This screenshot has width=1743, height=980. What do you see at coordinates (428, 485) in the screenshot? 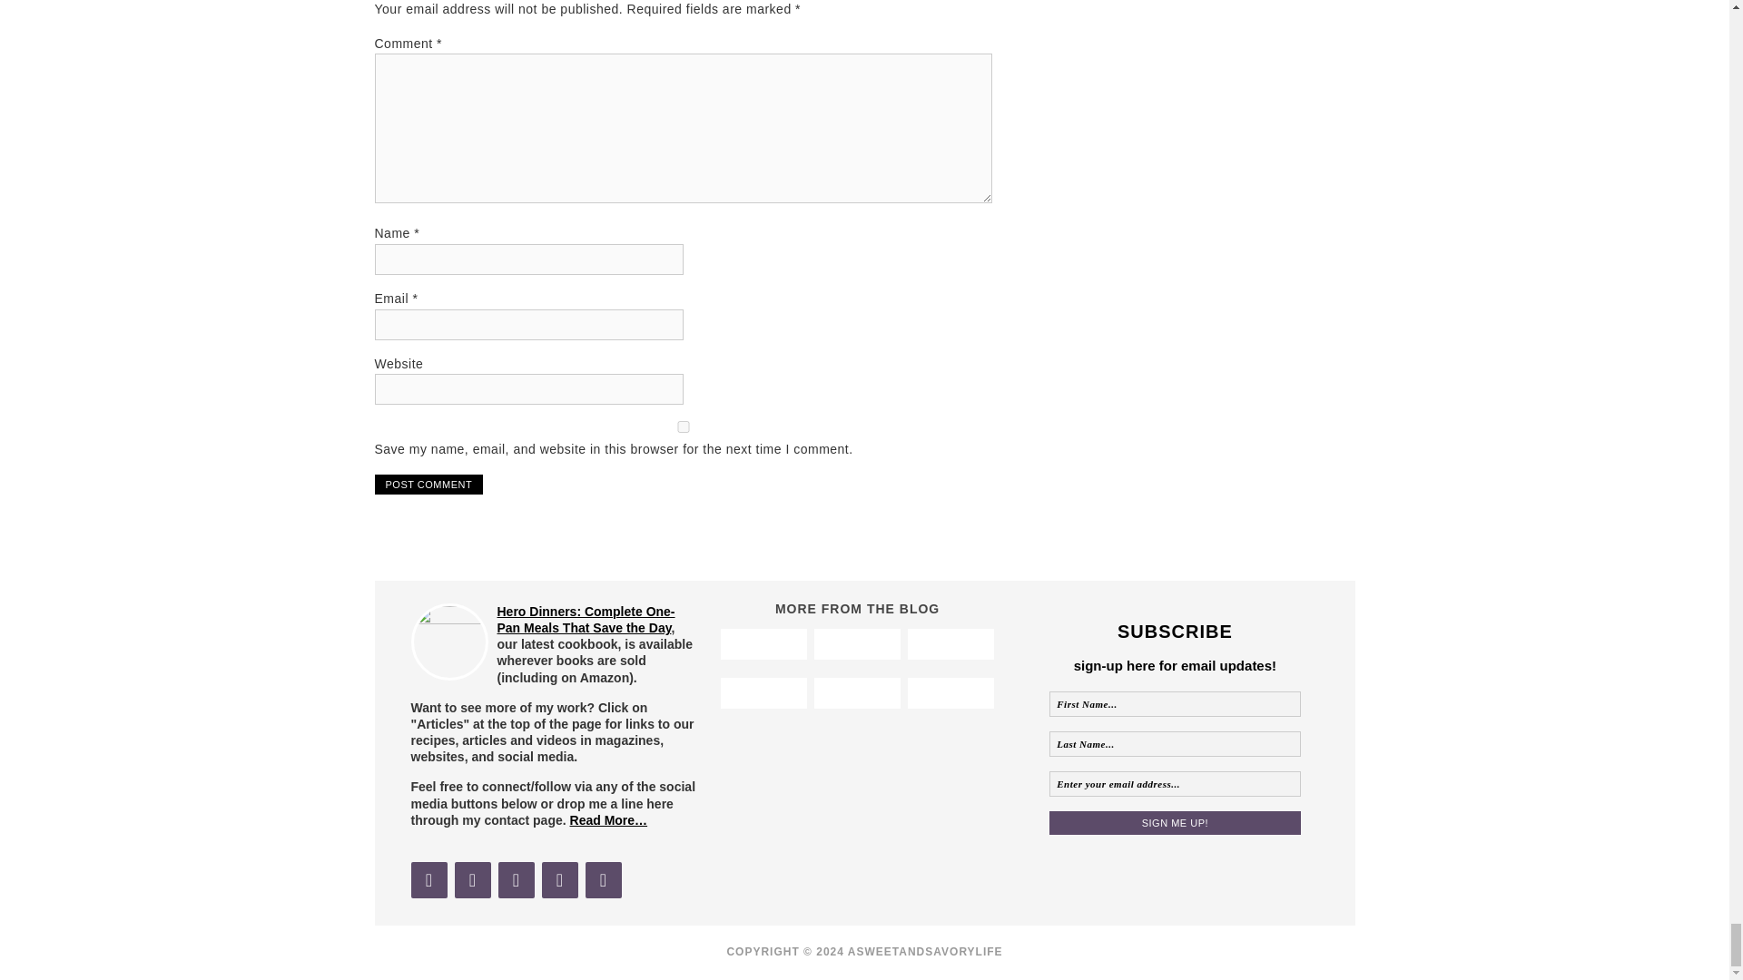
I see `Post Comment` at bounding box center [428, 485].